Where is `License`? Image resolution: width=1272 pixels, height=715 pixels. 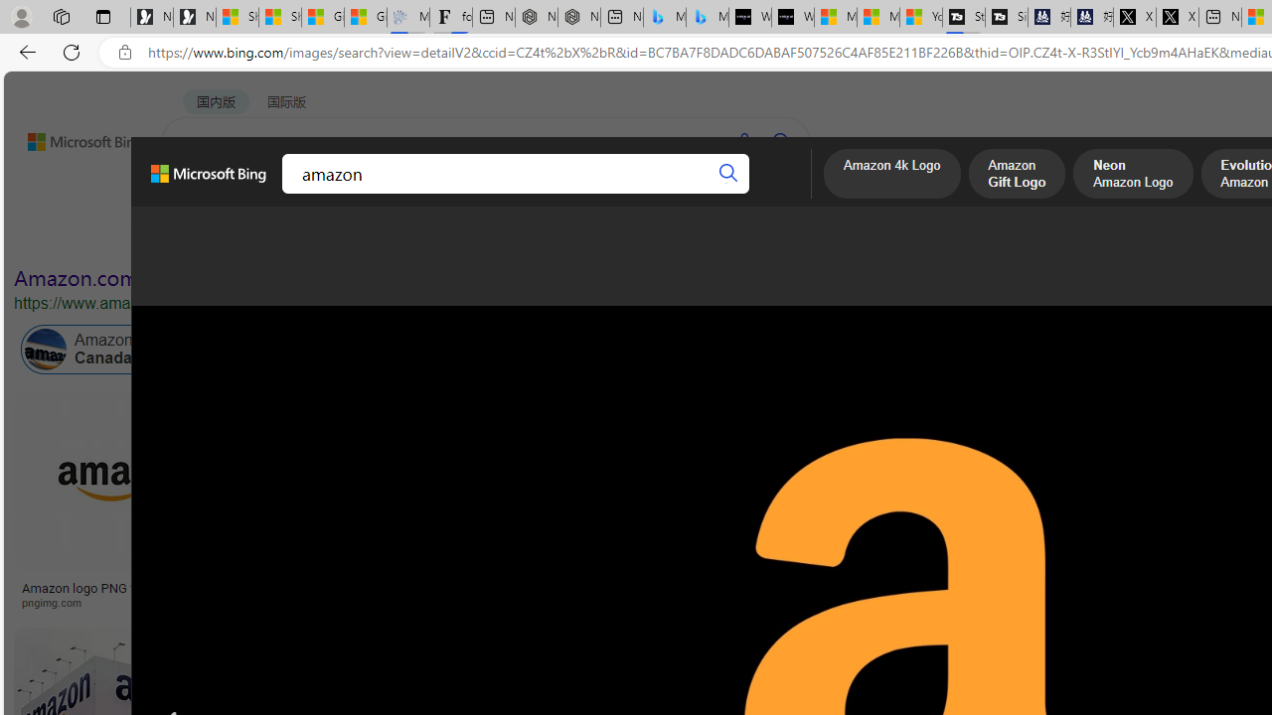 License is located at coordinates (660, 236).